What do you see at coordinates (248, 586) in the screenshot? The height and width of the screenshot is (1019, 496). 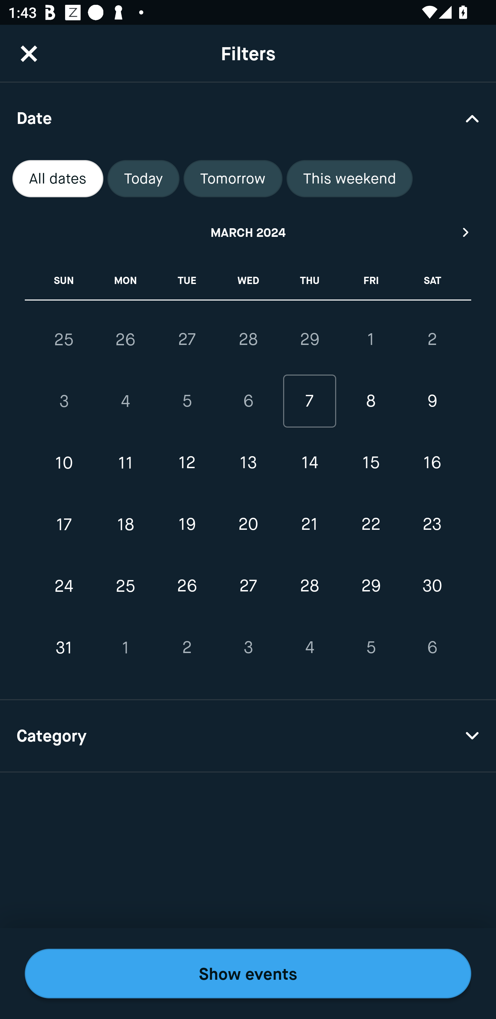 I see `27` at bounding box center [248, 586].